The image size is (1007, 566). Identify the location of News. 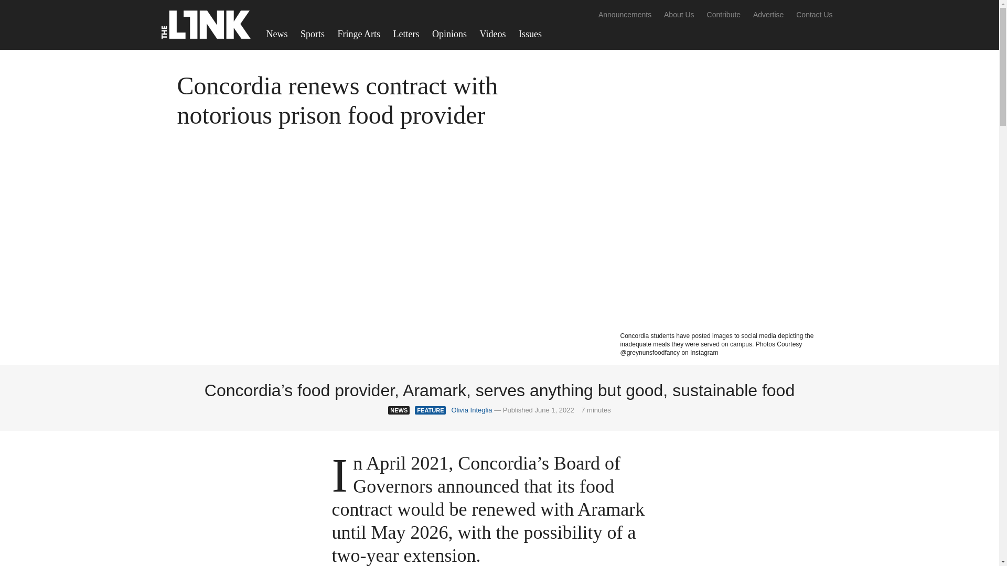
(277, 34).